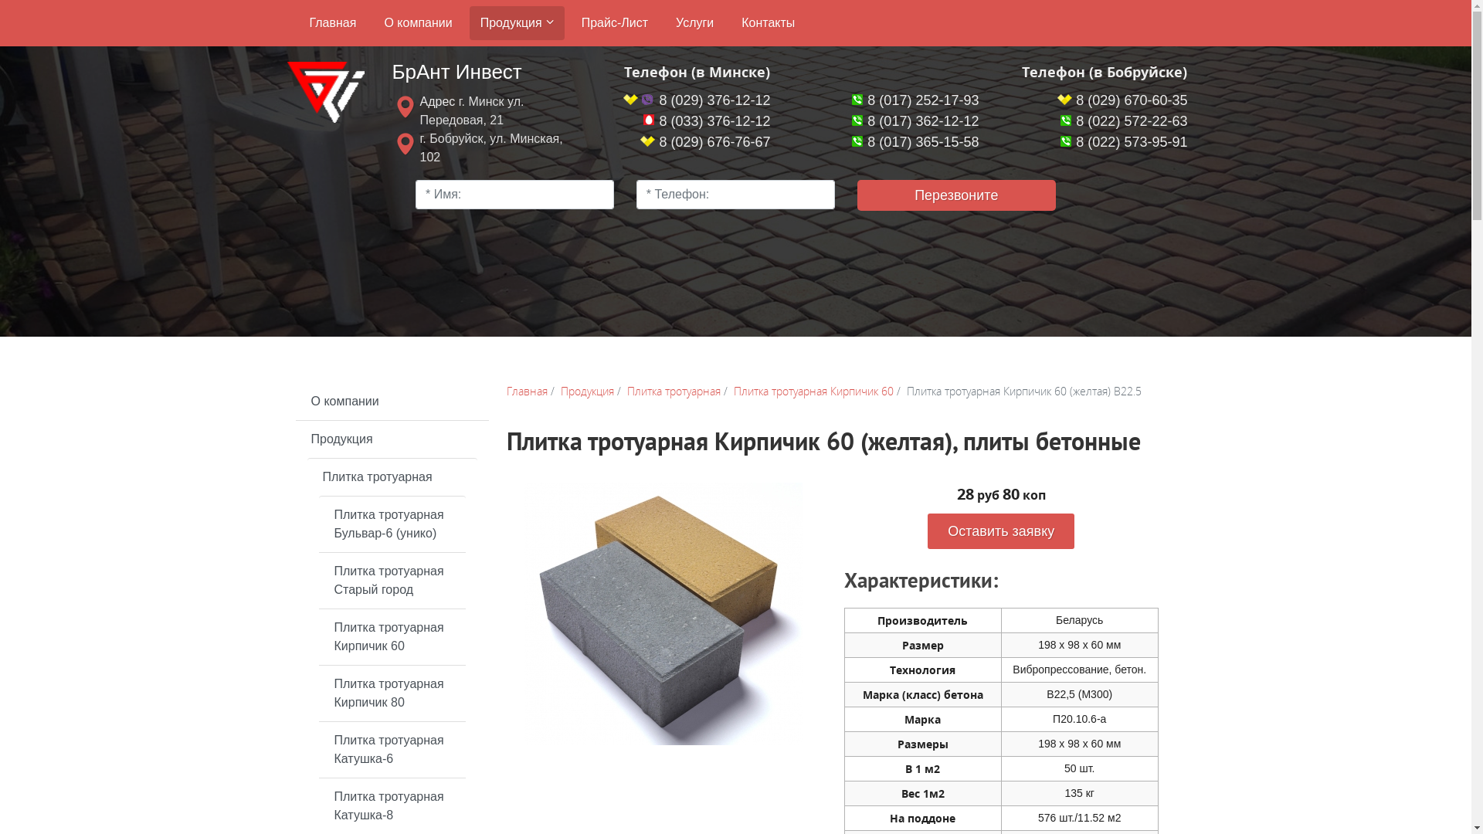 This screenshot has height=834, width=1483. I want to click on 8 (022) 573-95-91, so click(1124, 142).